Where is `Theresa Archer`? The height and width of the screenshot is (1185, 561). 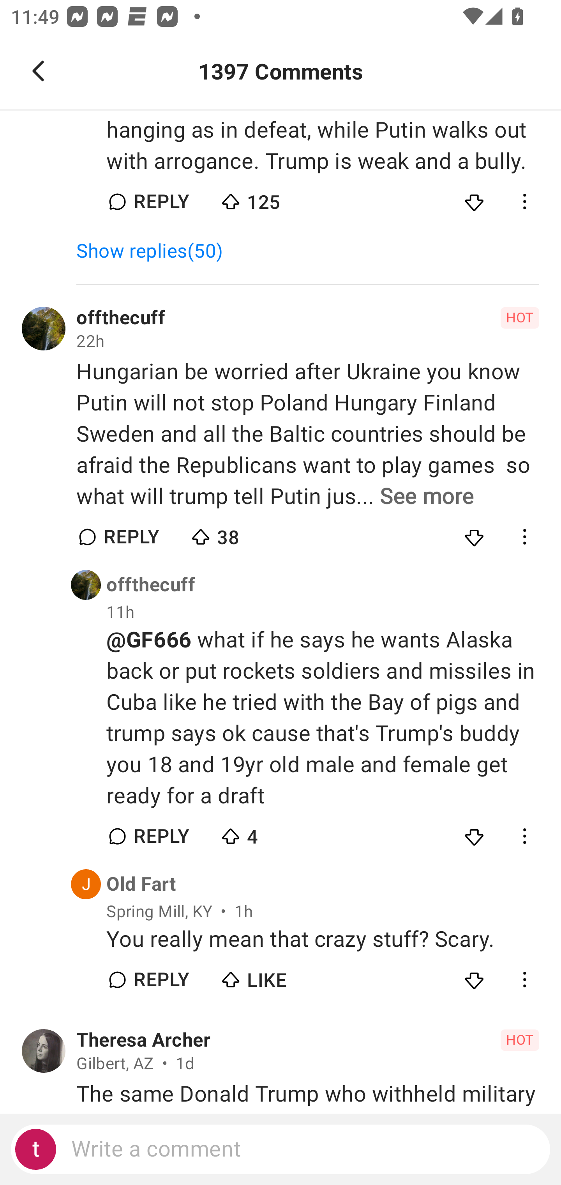
Theresa Archer is located at coordinates (143, 1040).